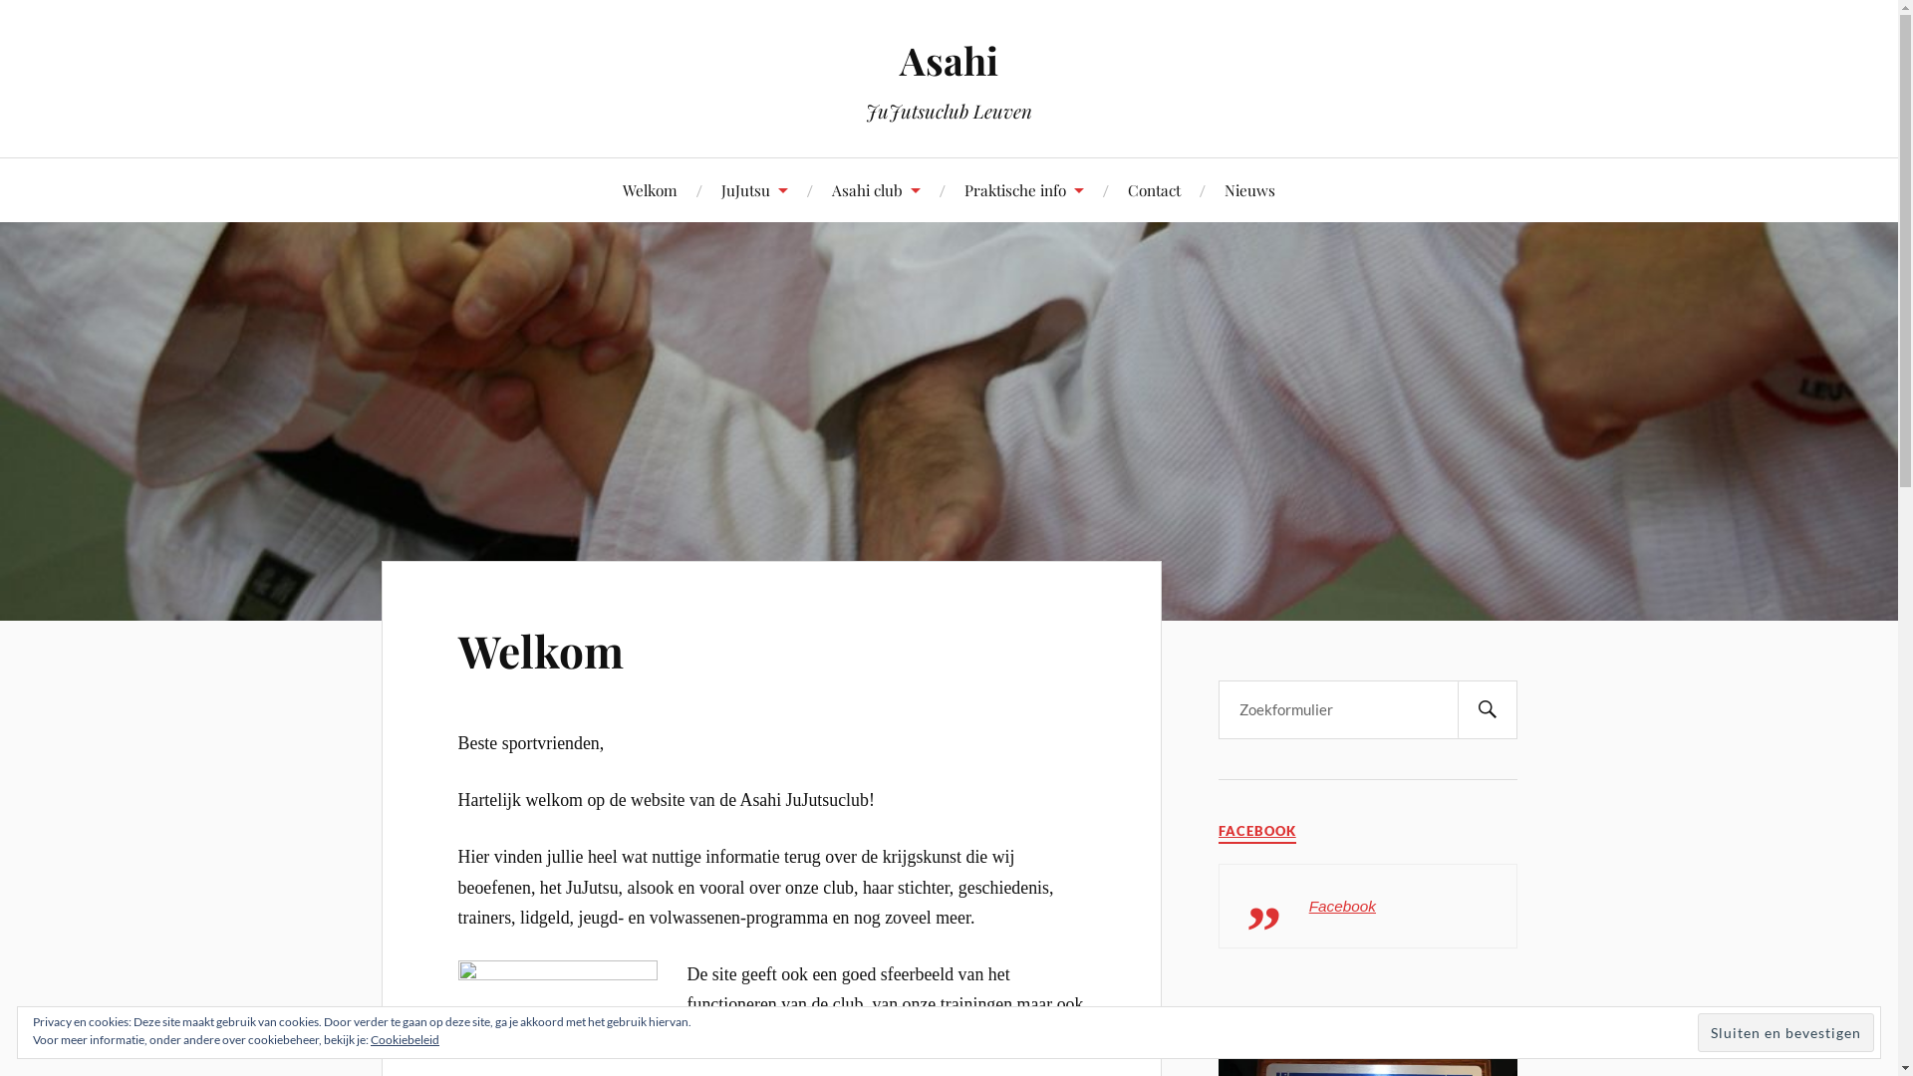 The height and width of the screenshot is (1076, 1913). I want to click on Contact, so click(1154, 189).